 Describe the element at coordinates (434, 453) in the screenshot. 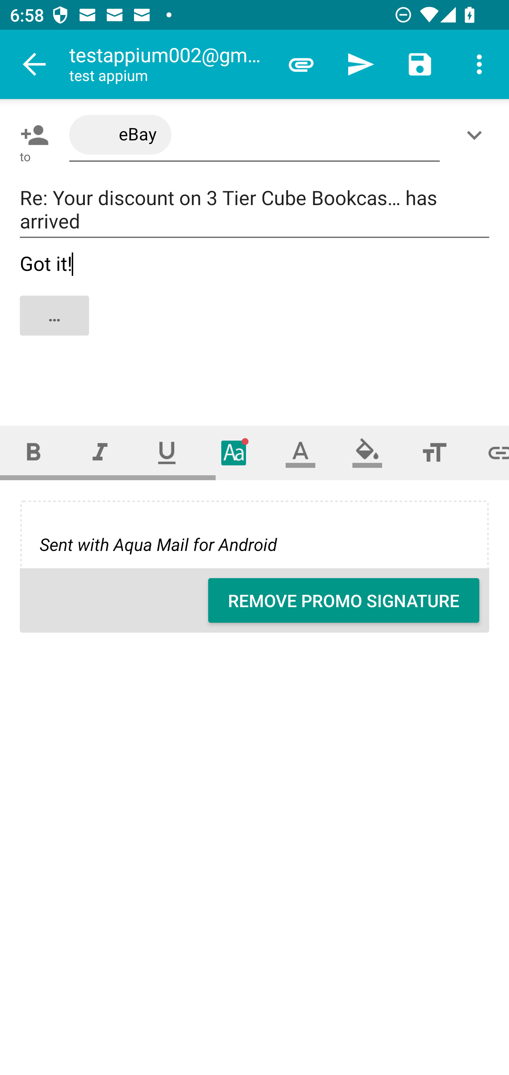

I see `Font size` at that location.